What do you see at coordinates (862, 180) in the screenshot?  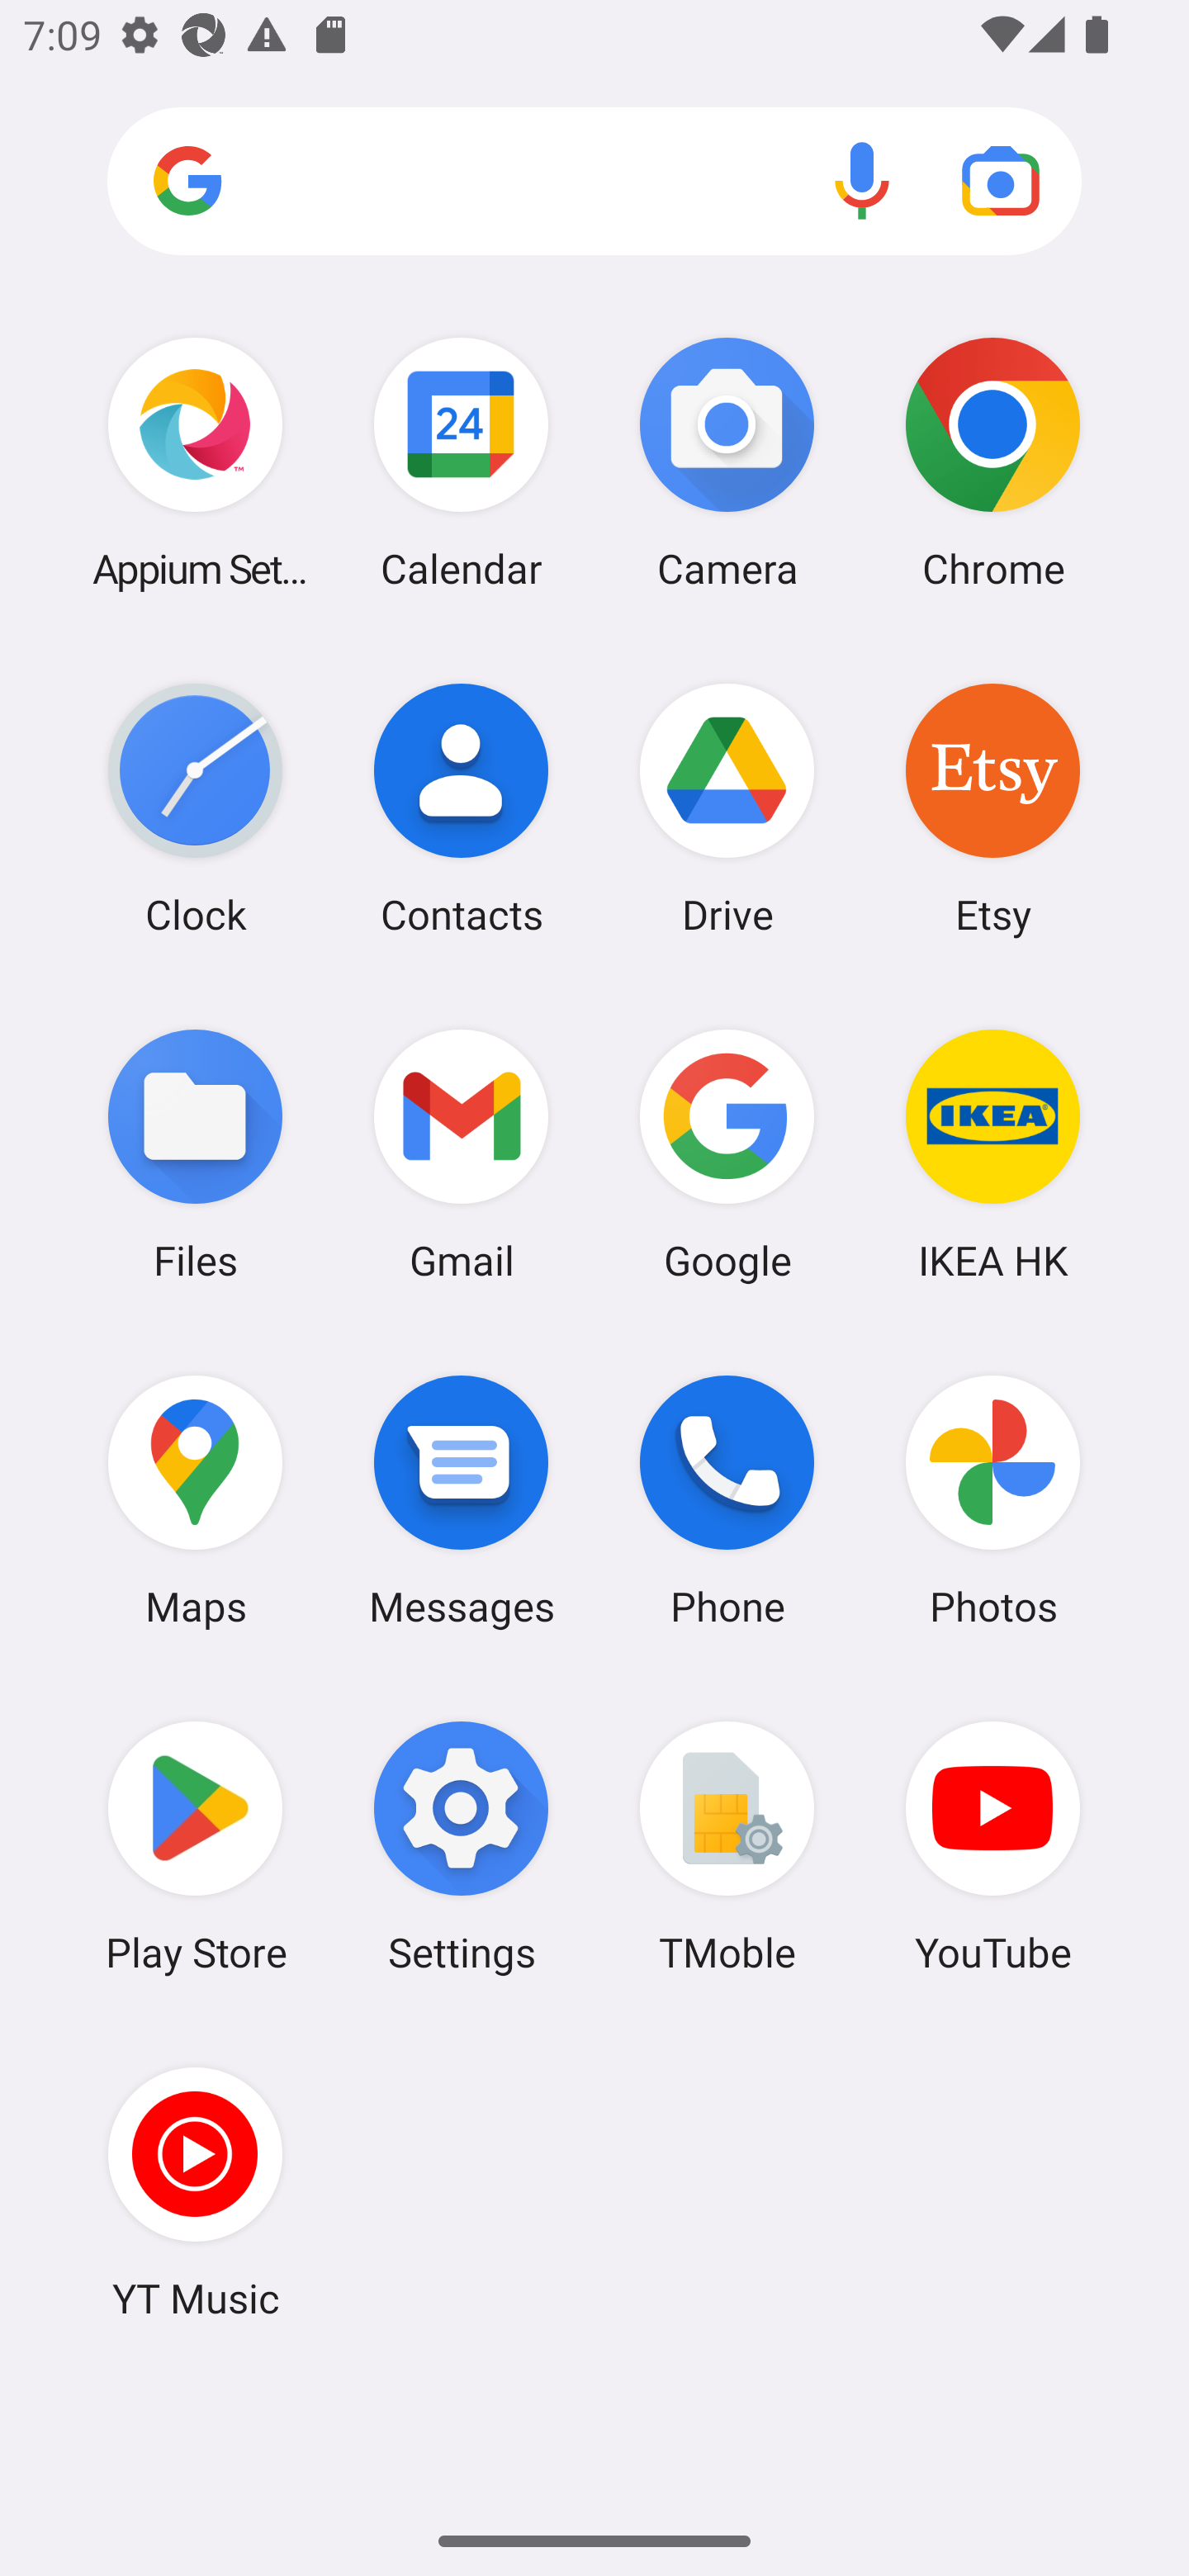 I see `Voice search` at bounding box center [862, 180].